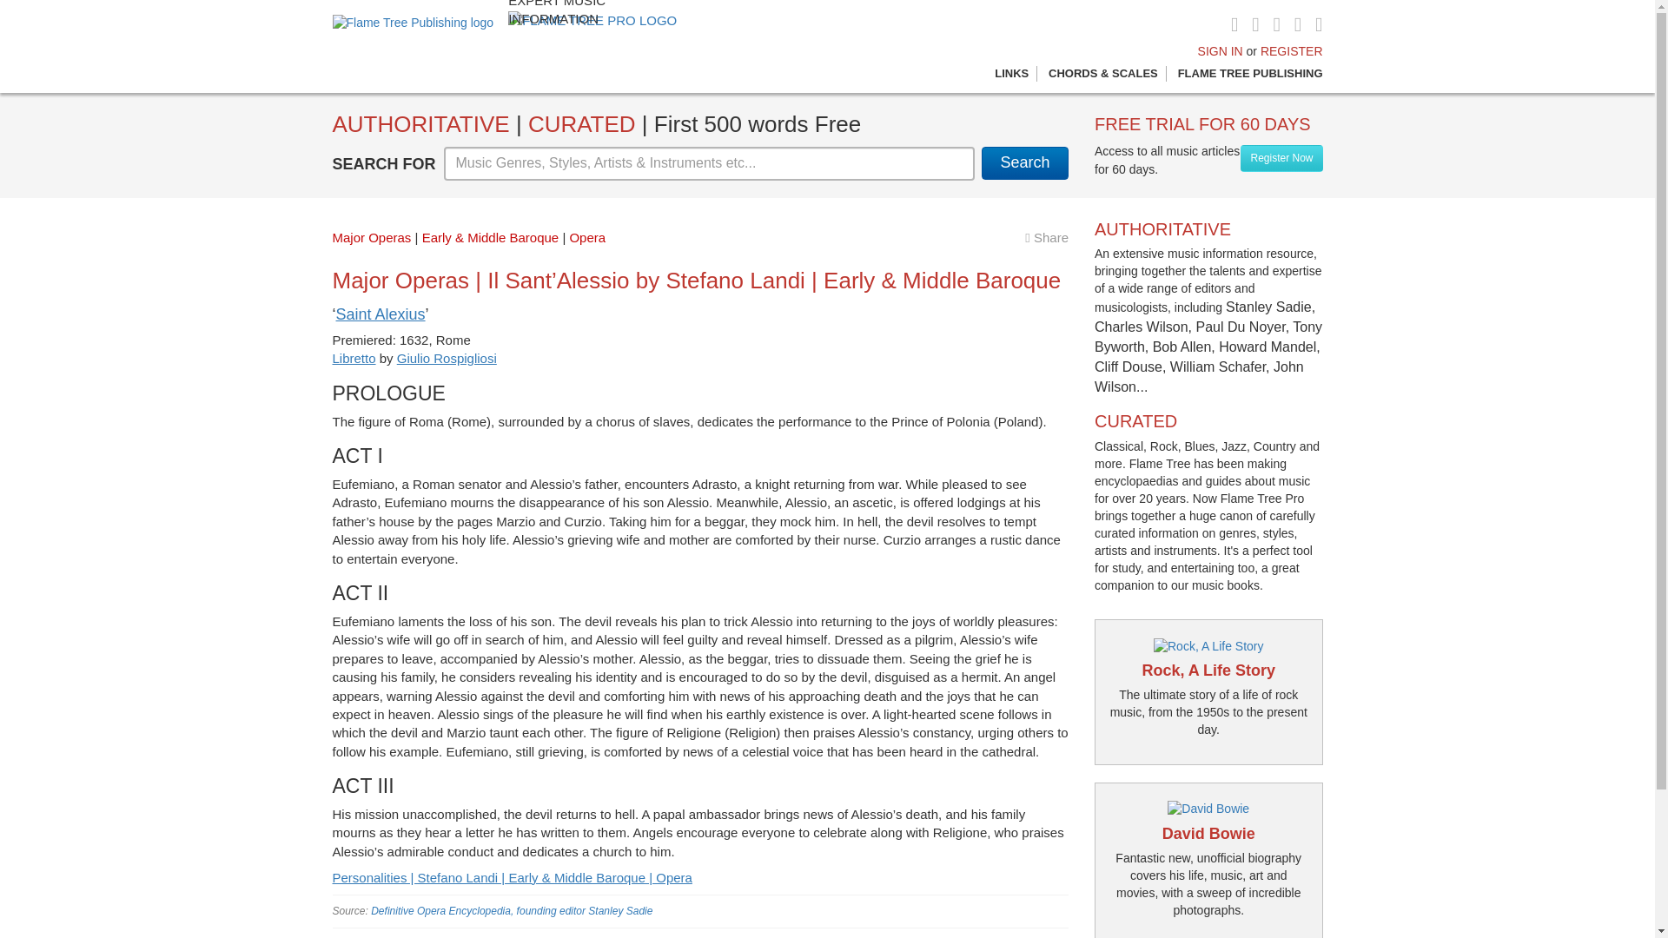 The width and height of the screenshot is (1668, 938). Describe the element at coordinates (371, 236) in the screenshot. I see `Major Operas` at that location.